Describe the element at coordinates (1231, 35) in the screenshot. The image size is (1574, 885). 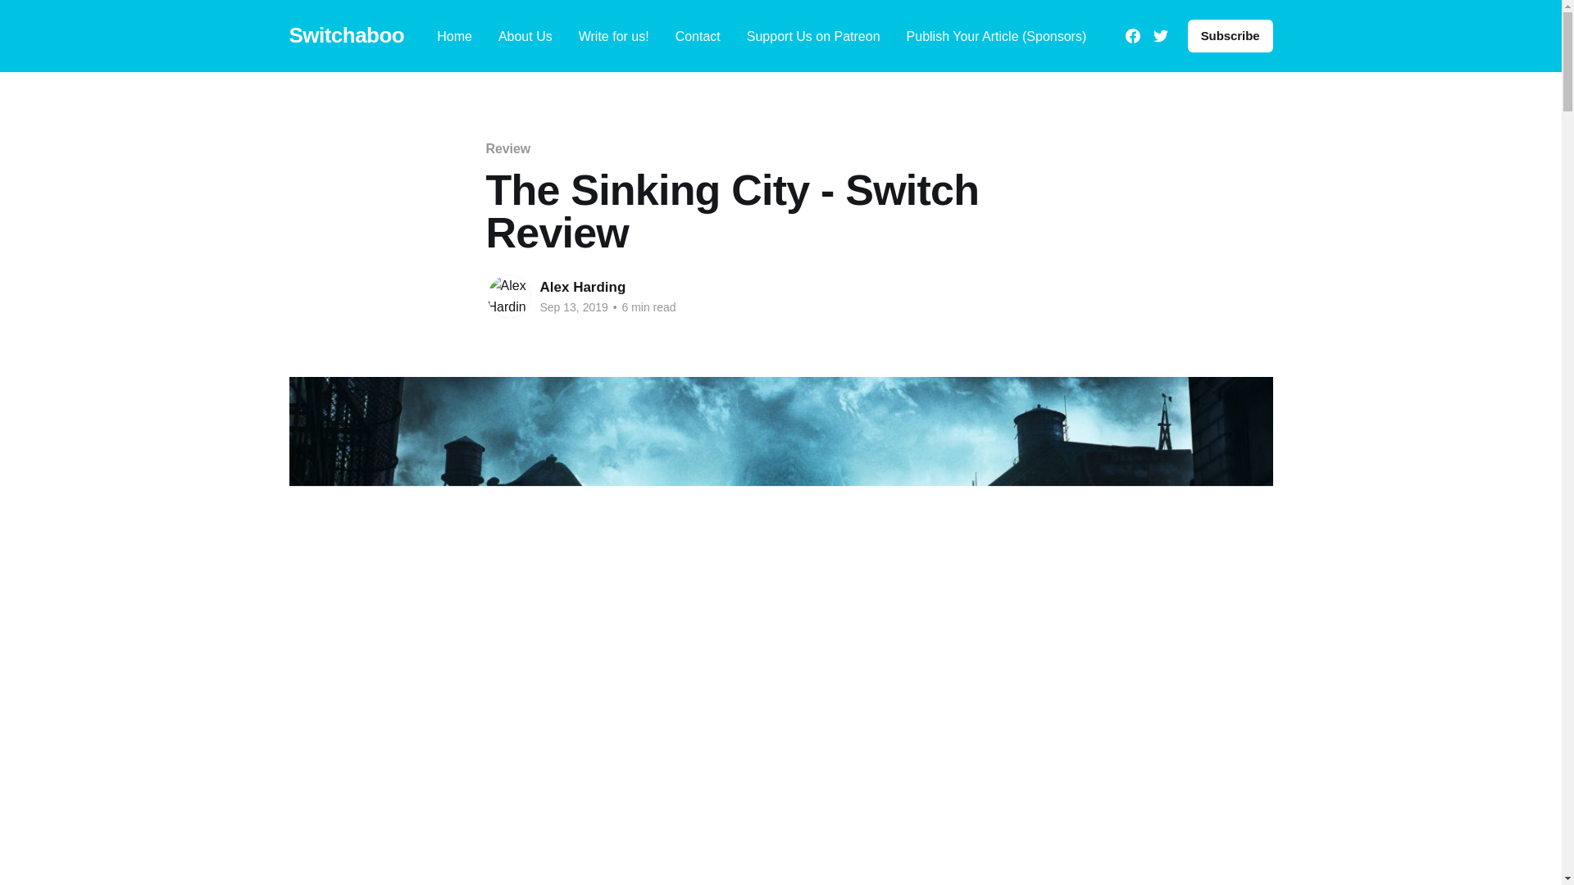
I see `Subscribe` at that location.